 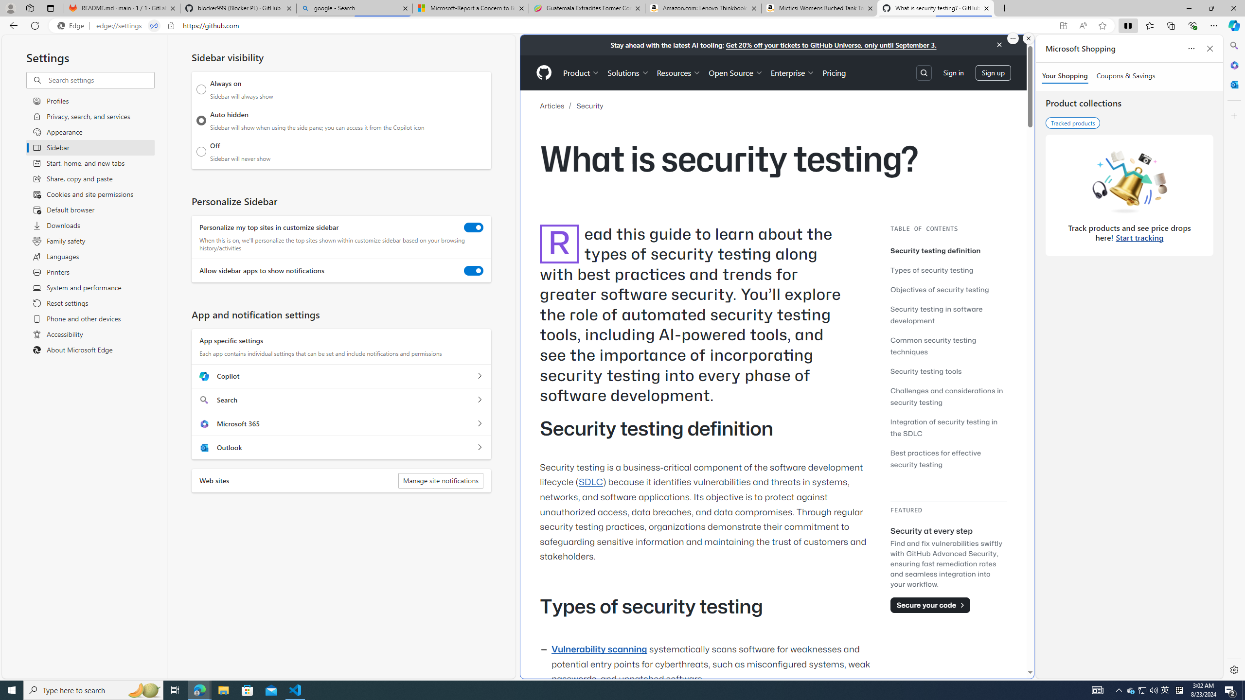 I want to click on Common security testing techniques, so click(x=933, y=346).